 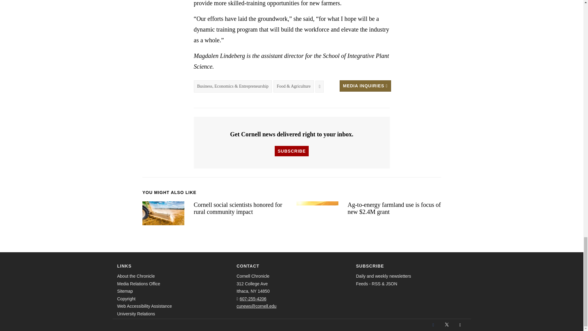 What do you see at coordinates (163, 213) in the screenshot?
I see `Cornell social scientists honored for rural community impact` at bounding box center [163, 213].